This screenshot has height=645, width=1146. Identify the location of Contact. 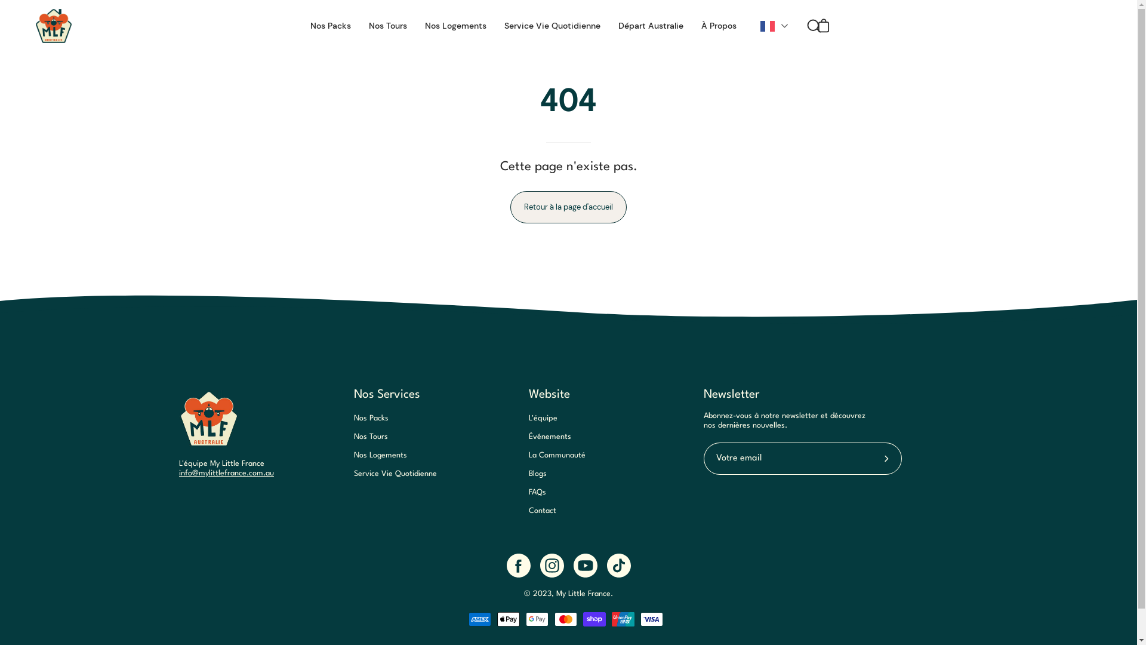
(543, 511).